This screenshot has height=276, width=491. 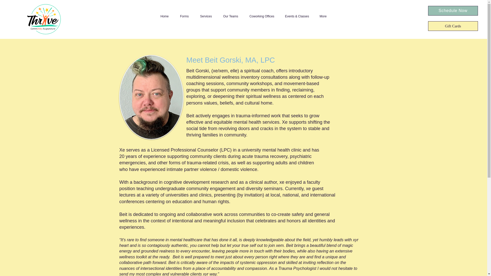 I want to click on Coworking Offices, so click(x=262, y=16).